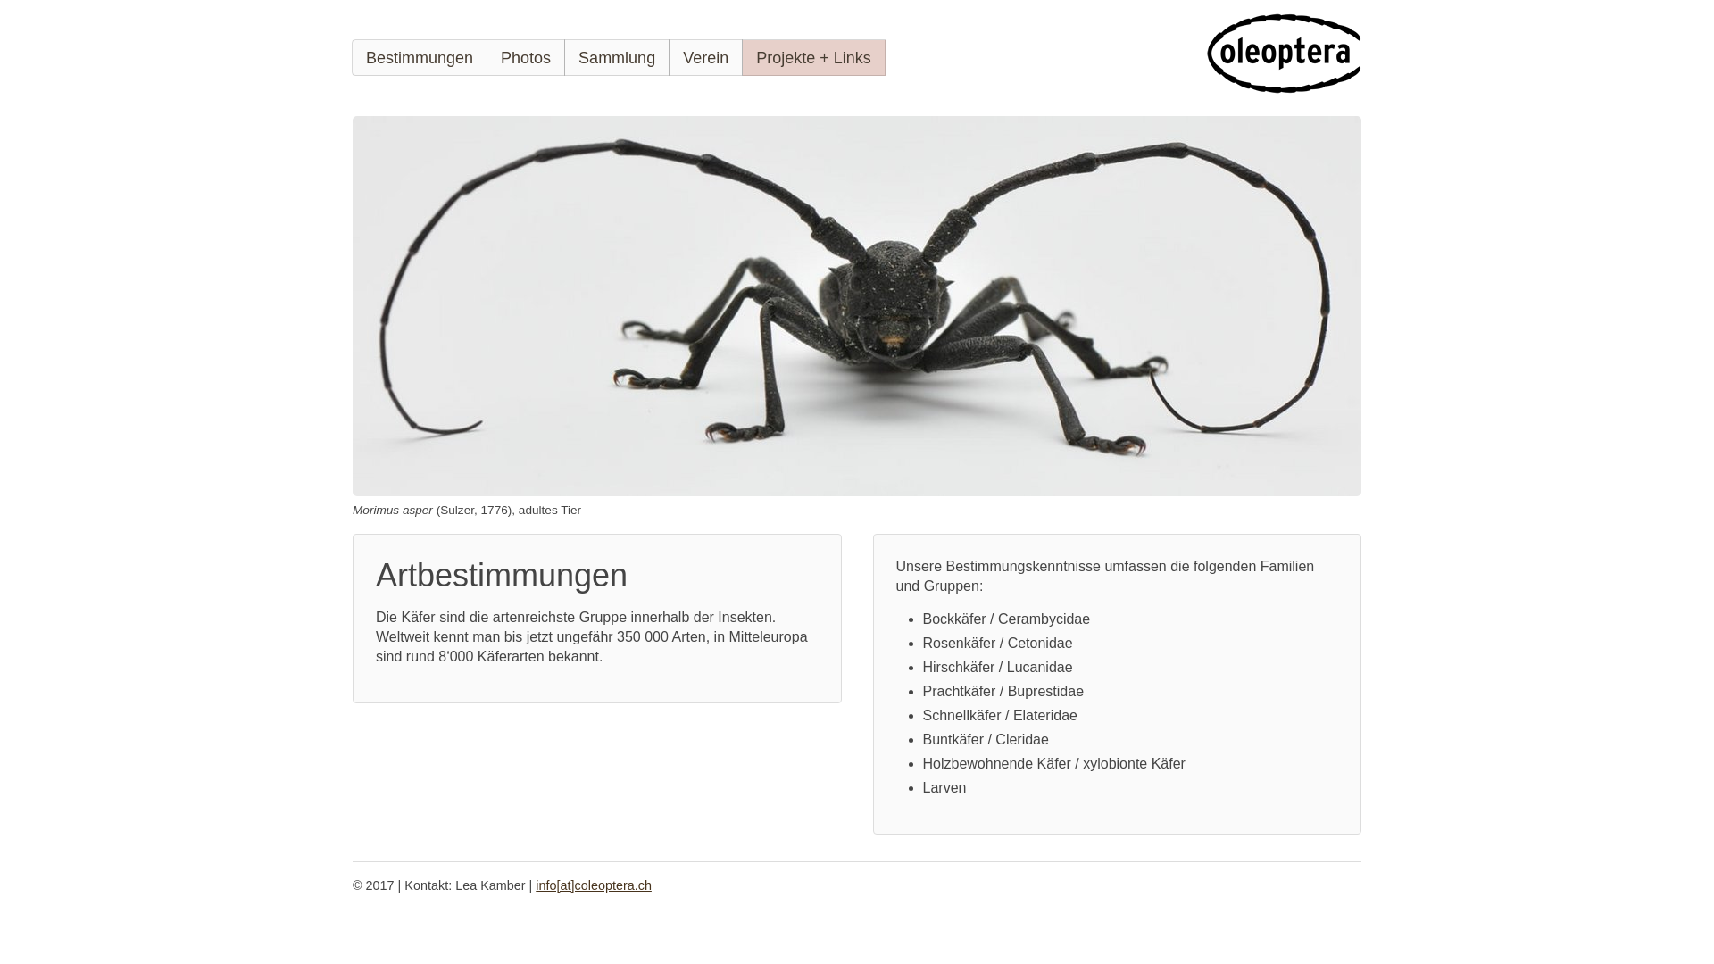 The width and height of the screenshot is (1714, 964). I want to click on Projekte + Links, so click(814, 57).